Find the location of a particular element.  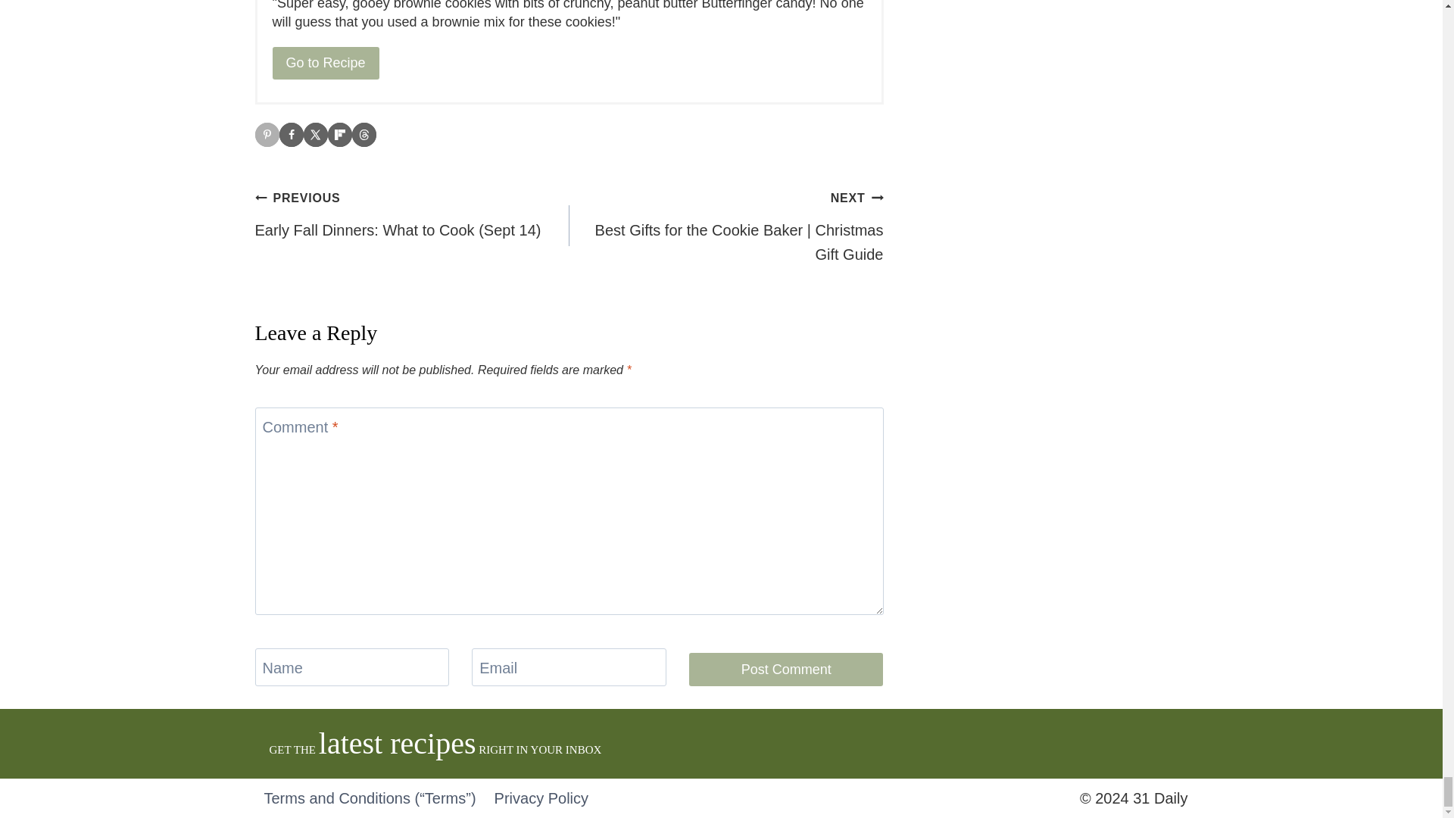

Share on Facebook is located at coordinates (291, 135).